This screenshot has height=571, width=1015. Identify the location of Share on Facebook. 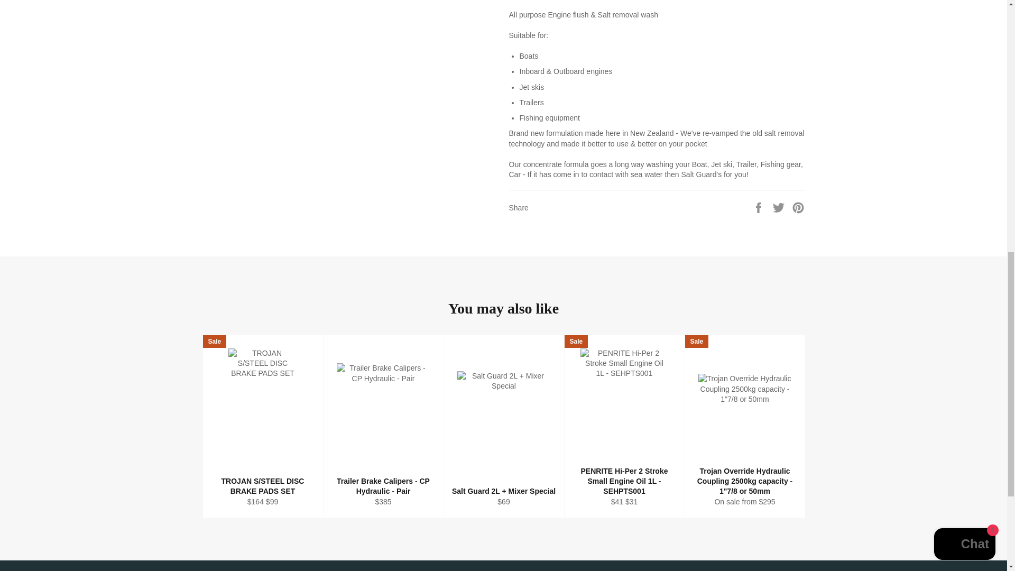
(759, 207).